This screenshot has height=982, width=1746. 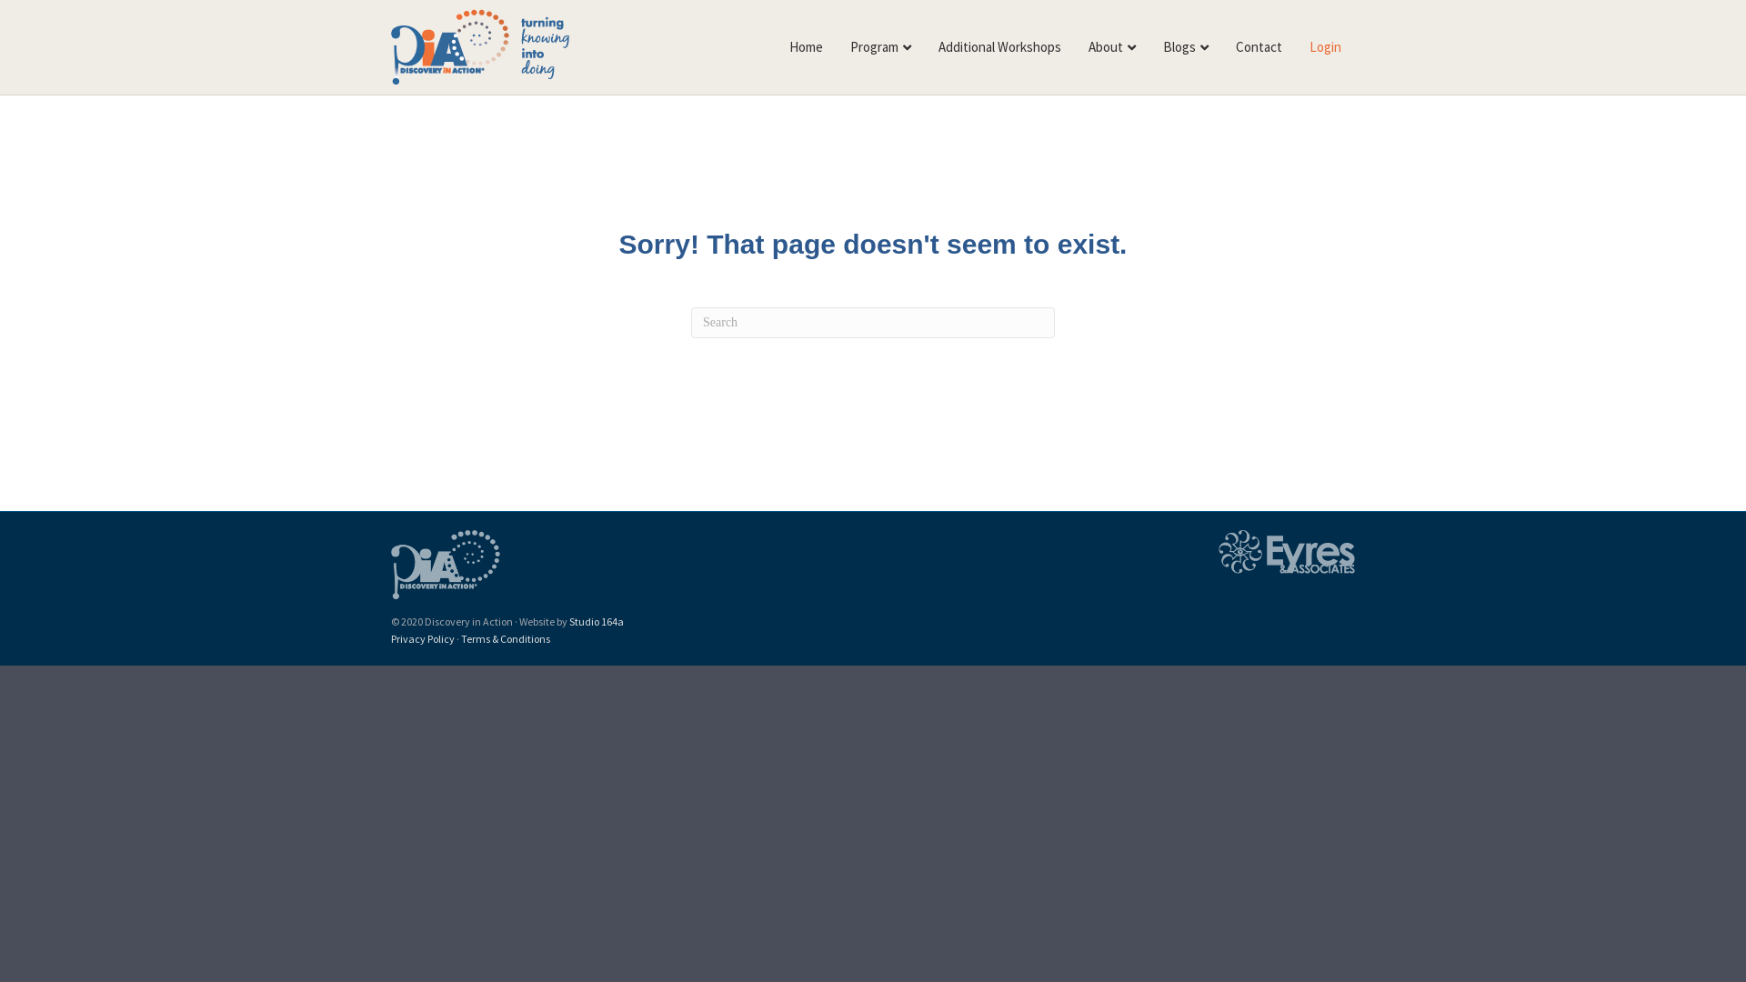 What do you see at coordinates (873, 323) in the screenshot?
I see `Type and press Enter to search.` at bounding box center [873, 323].